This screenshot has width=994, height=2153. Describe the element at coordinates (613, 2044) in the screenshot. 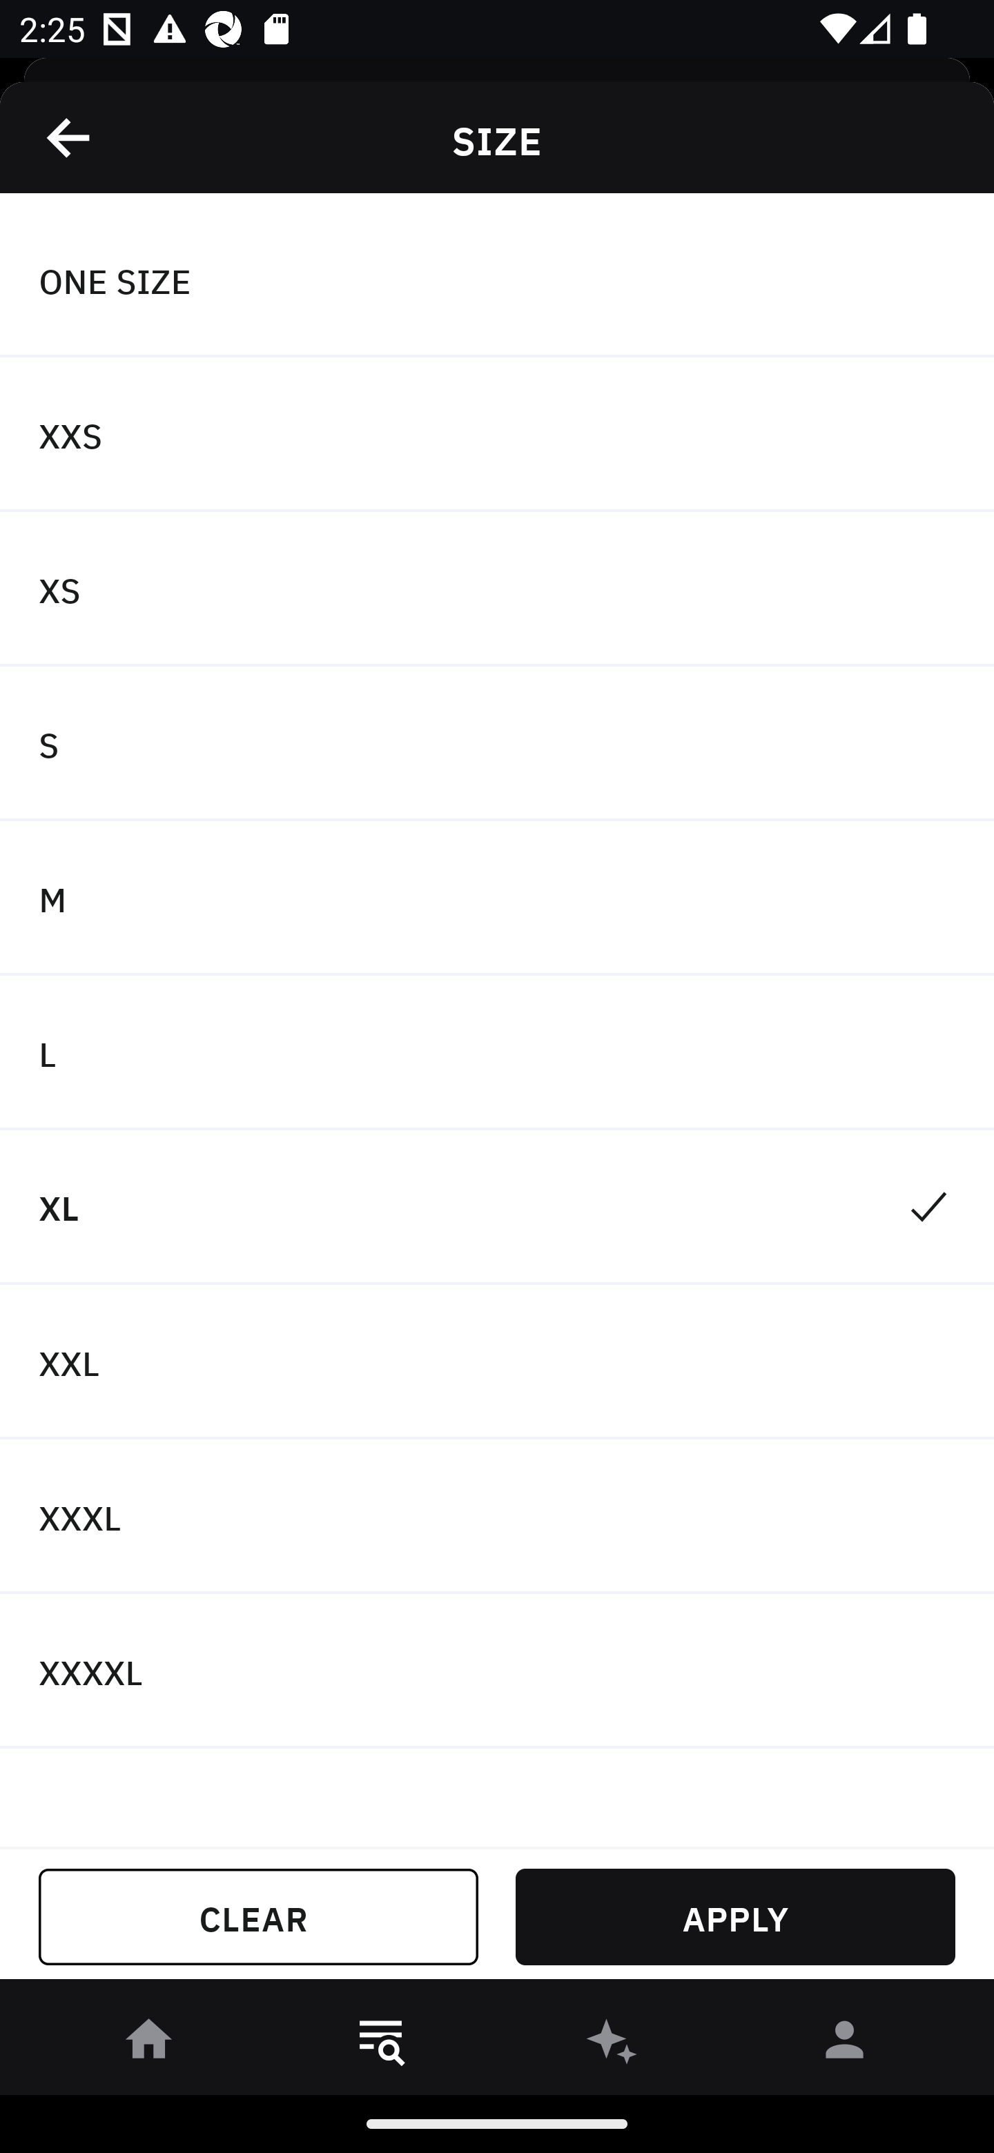

I see `󰫢` at that location.